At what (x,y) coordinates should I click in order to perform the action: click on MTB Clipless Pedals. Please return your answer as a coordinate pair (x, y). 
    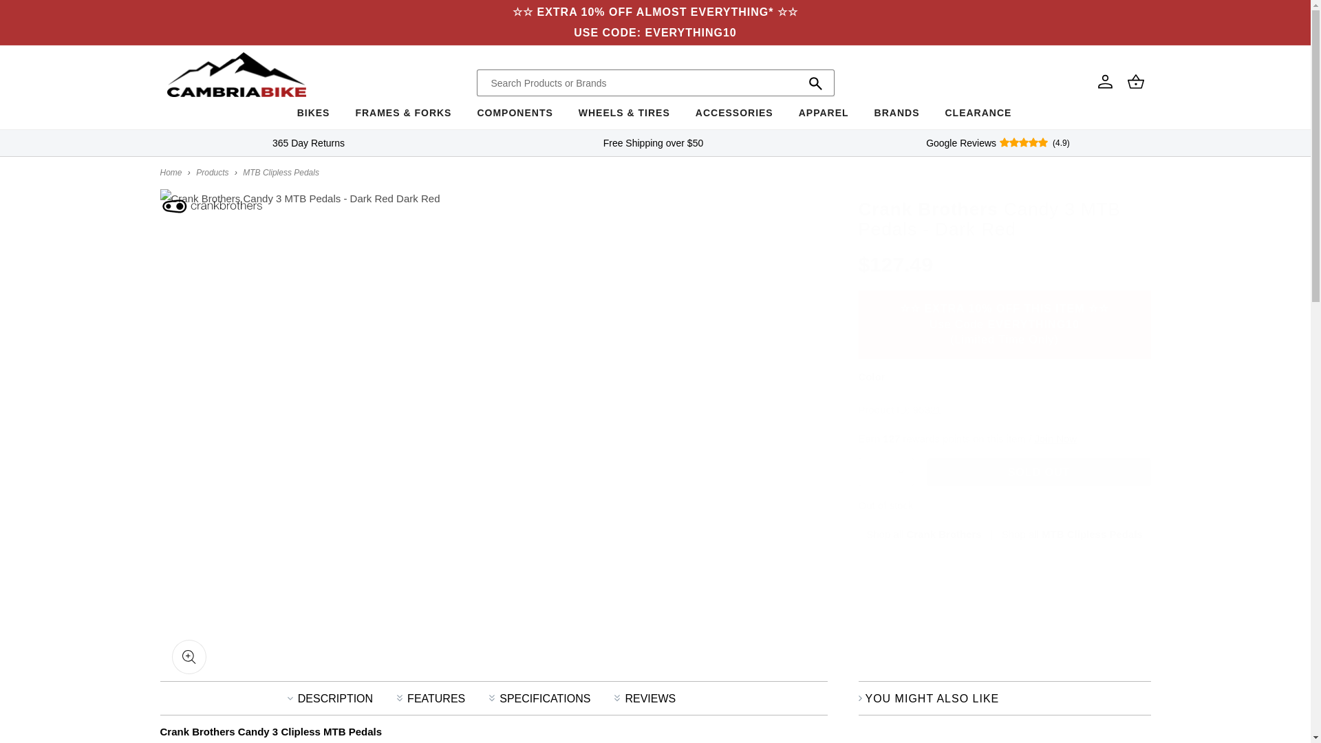
    Looking at the image, I should click on (1072, 534).